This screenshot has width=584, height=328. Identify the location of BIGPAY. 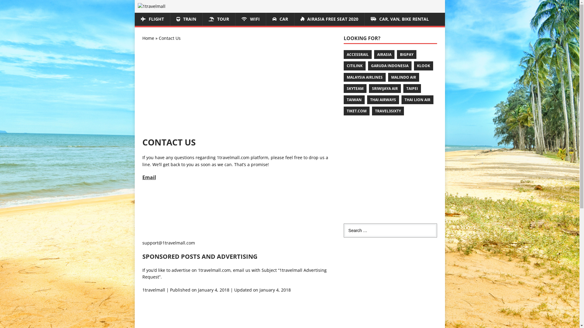
(407, 55).